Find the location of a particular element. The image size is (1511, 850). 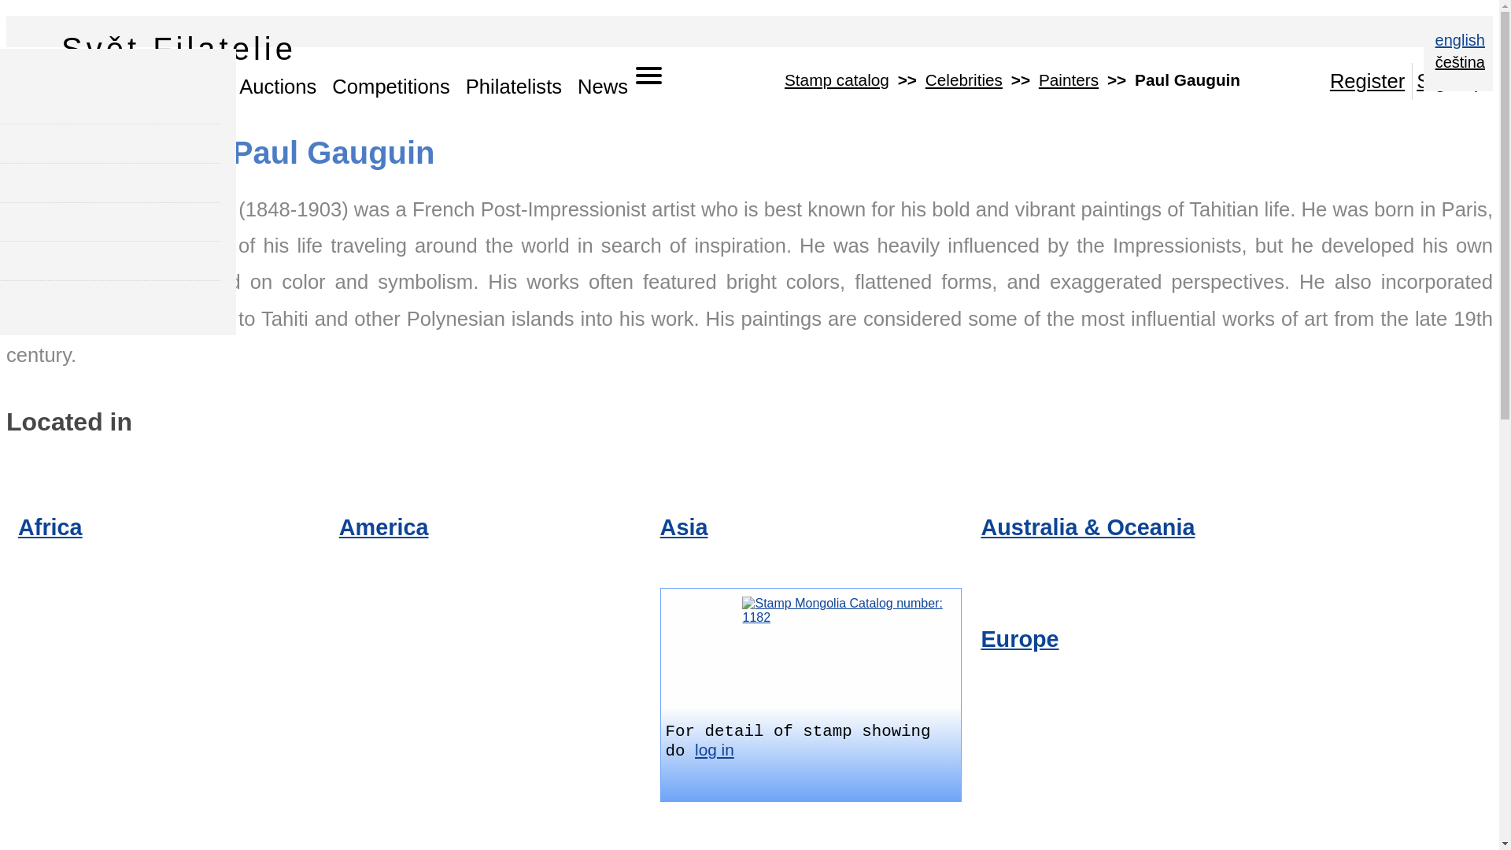

Stamp catalog is located at coordinates (154, 87).